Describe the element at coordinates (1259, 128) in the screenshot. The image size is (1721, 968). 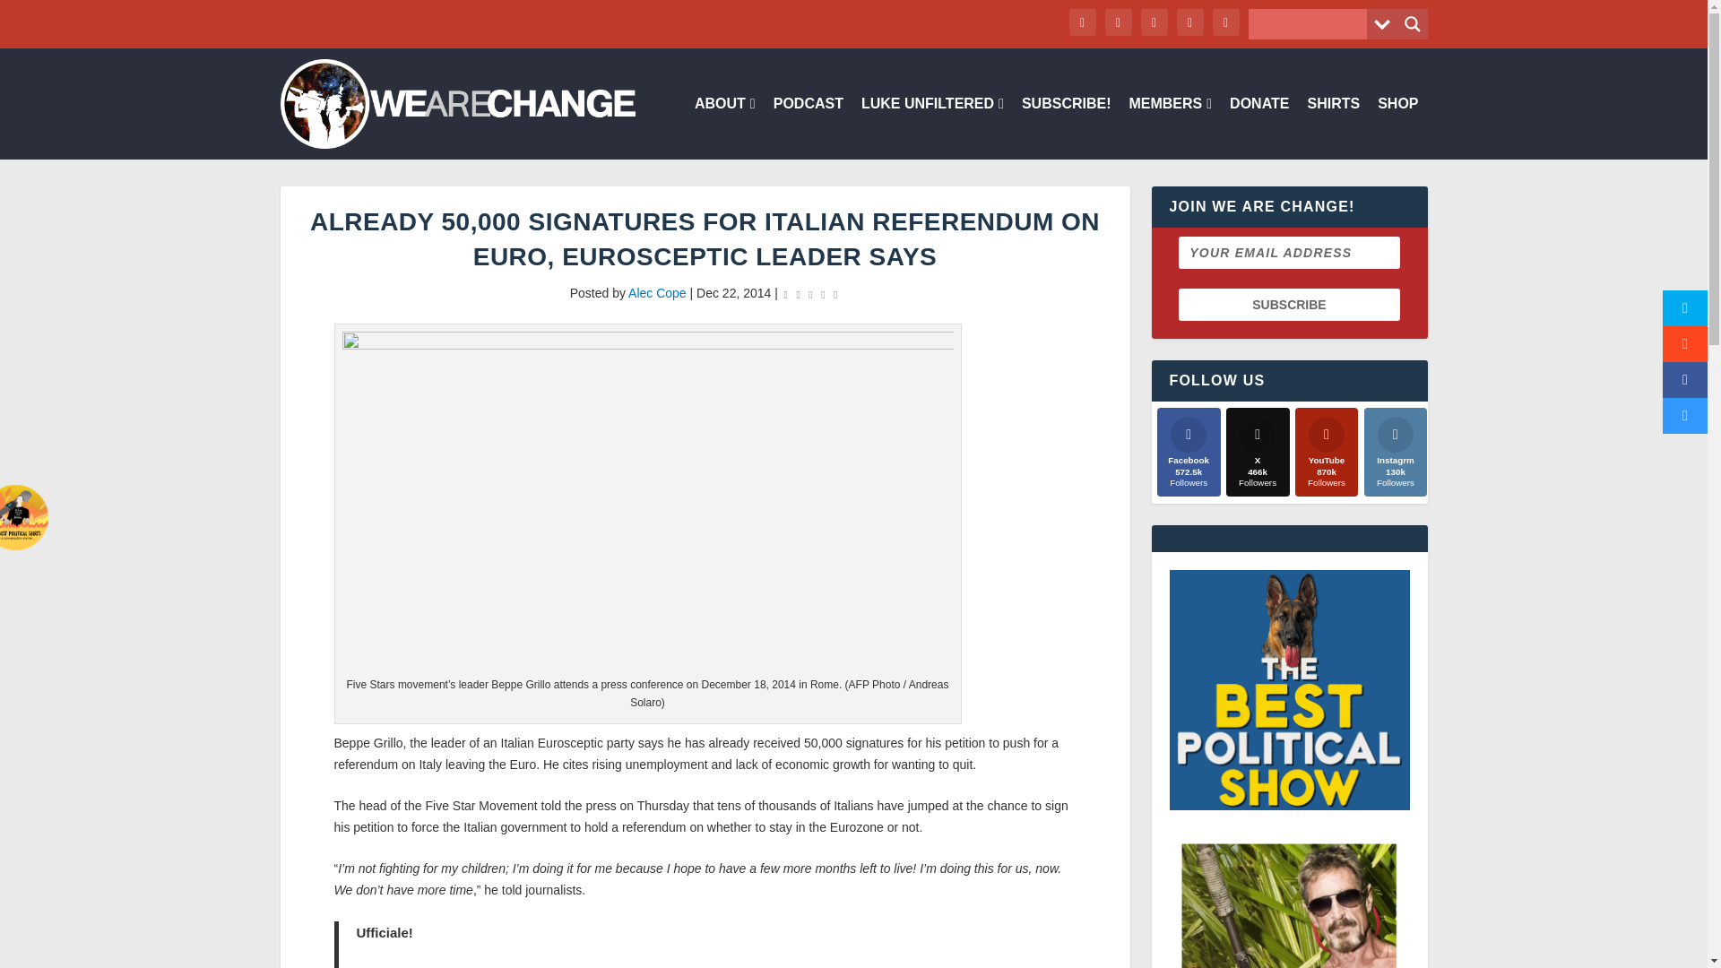
I see `DONATE` at that location.